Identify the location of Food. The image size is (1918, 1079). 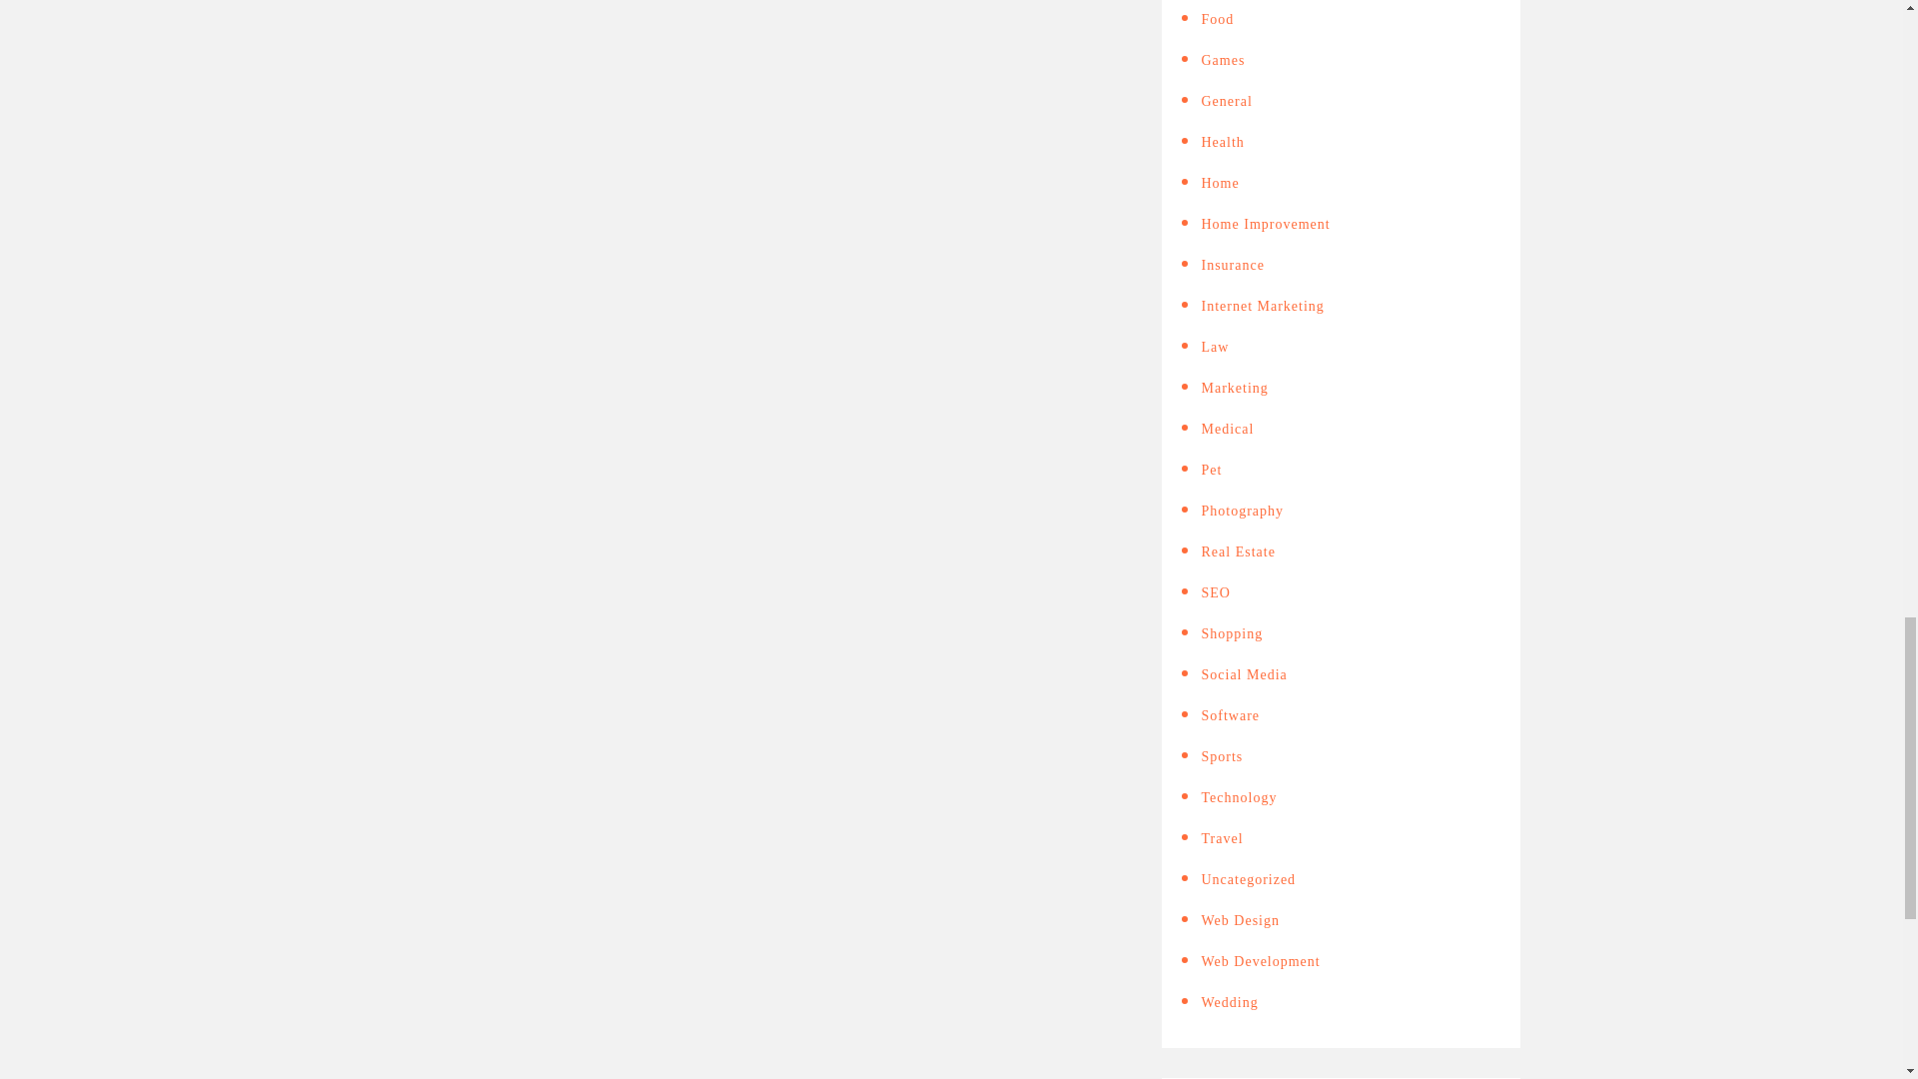
(1217, 19).